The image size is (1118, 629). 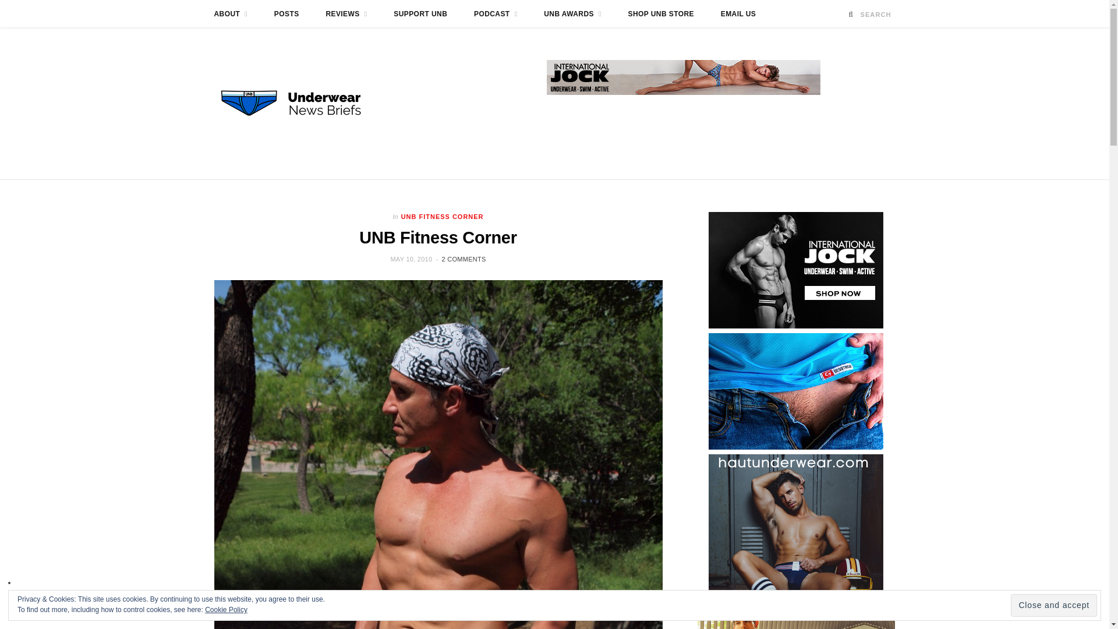 What do you see at coordinates (420, 14) in the screenshot?
I see `SUPPORT UNB` at bounding box center [420, 14].